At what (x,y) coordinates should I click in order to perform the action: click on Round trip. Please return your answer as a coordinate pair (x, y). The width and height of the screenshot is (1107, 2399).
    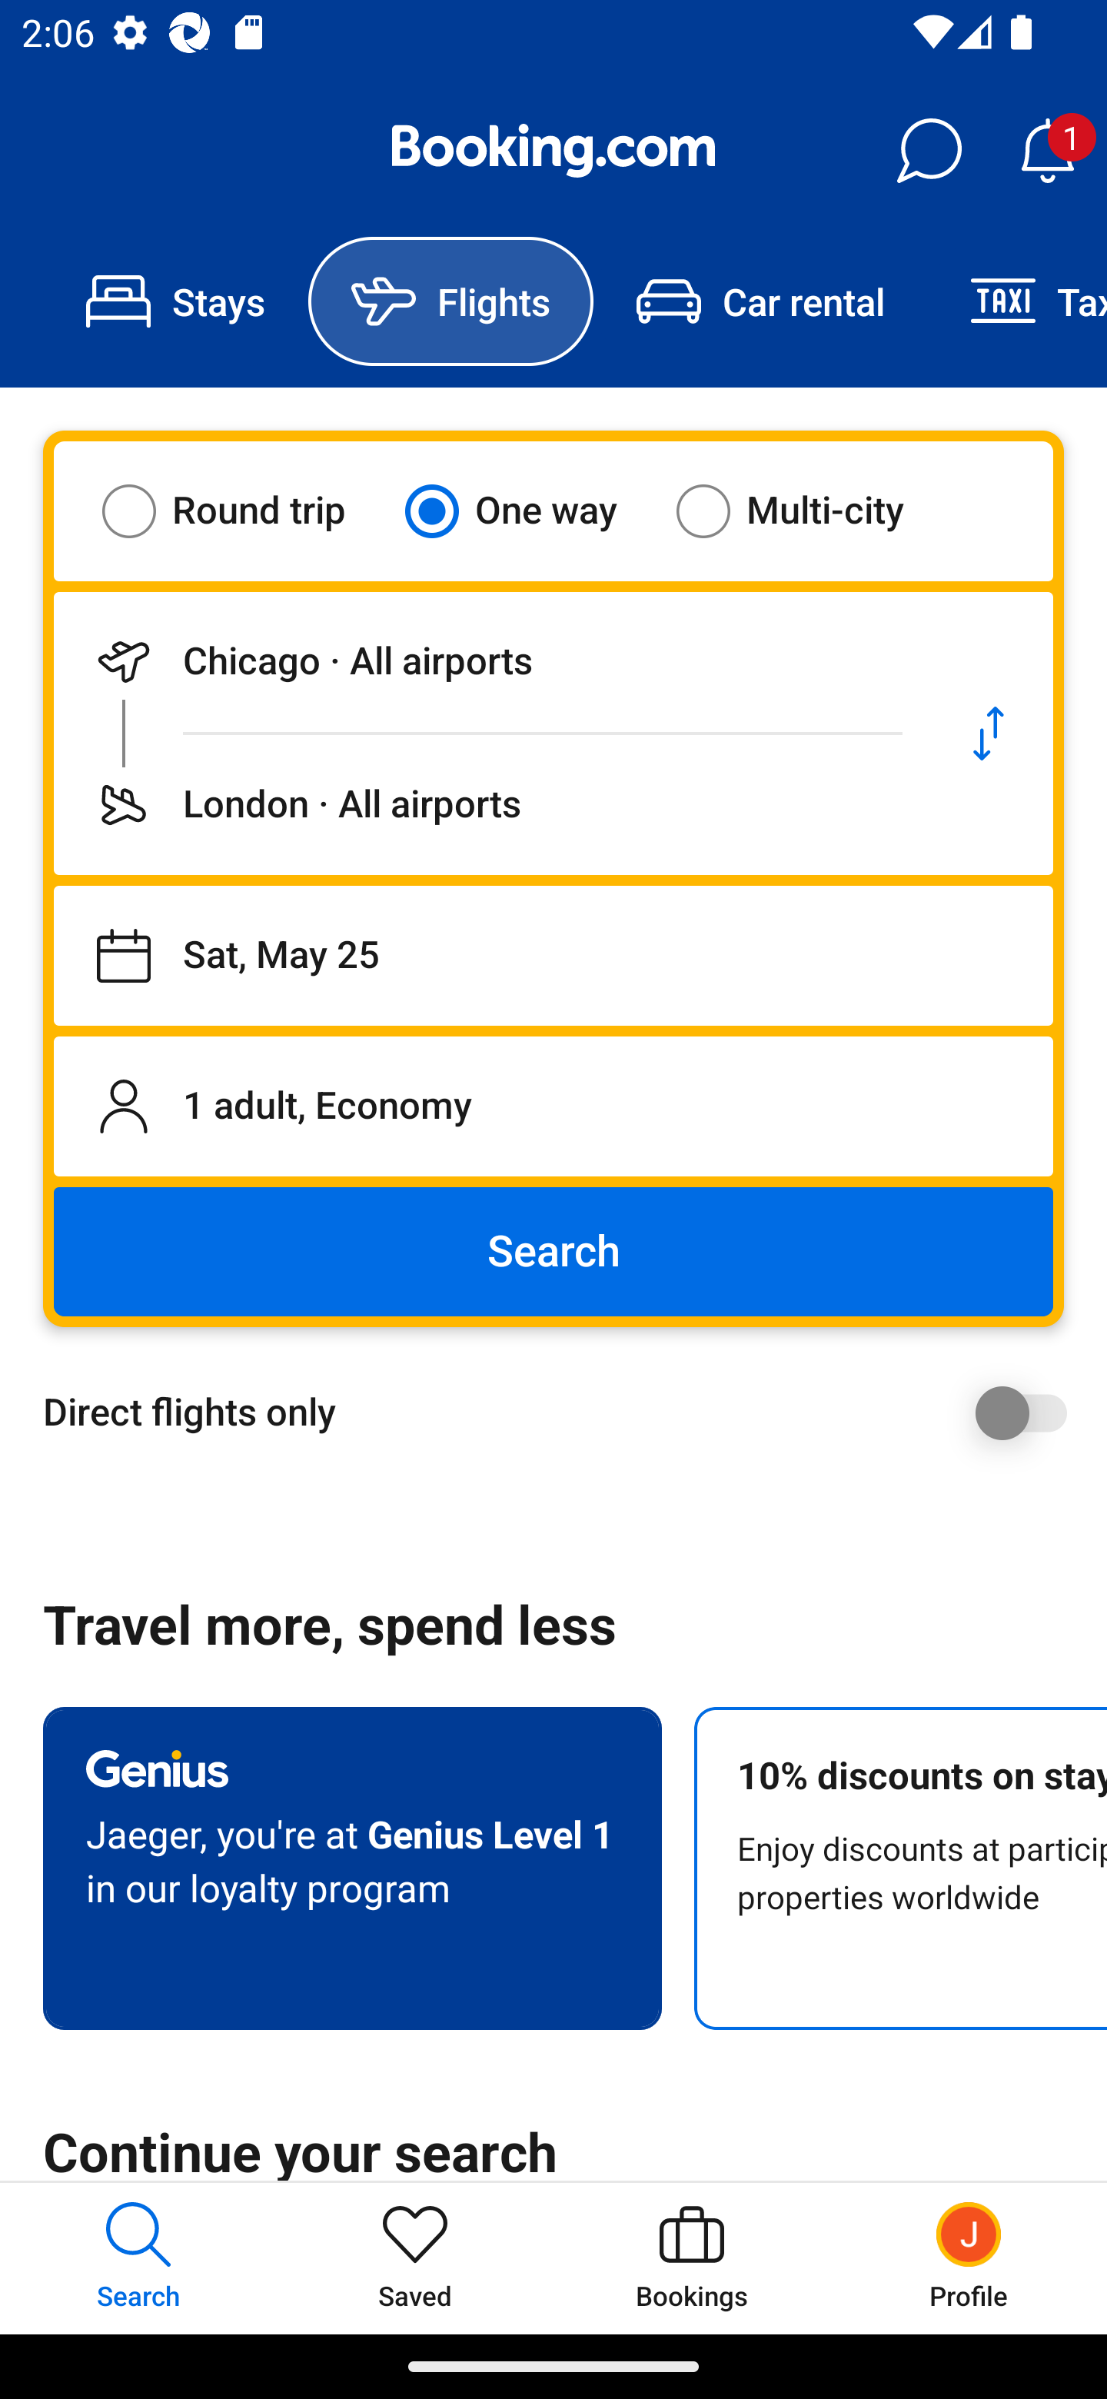
    Looking at the image, I should click on (243, 511).